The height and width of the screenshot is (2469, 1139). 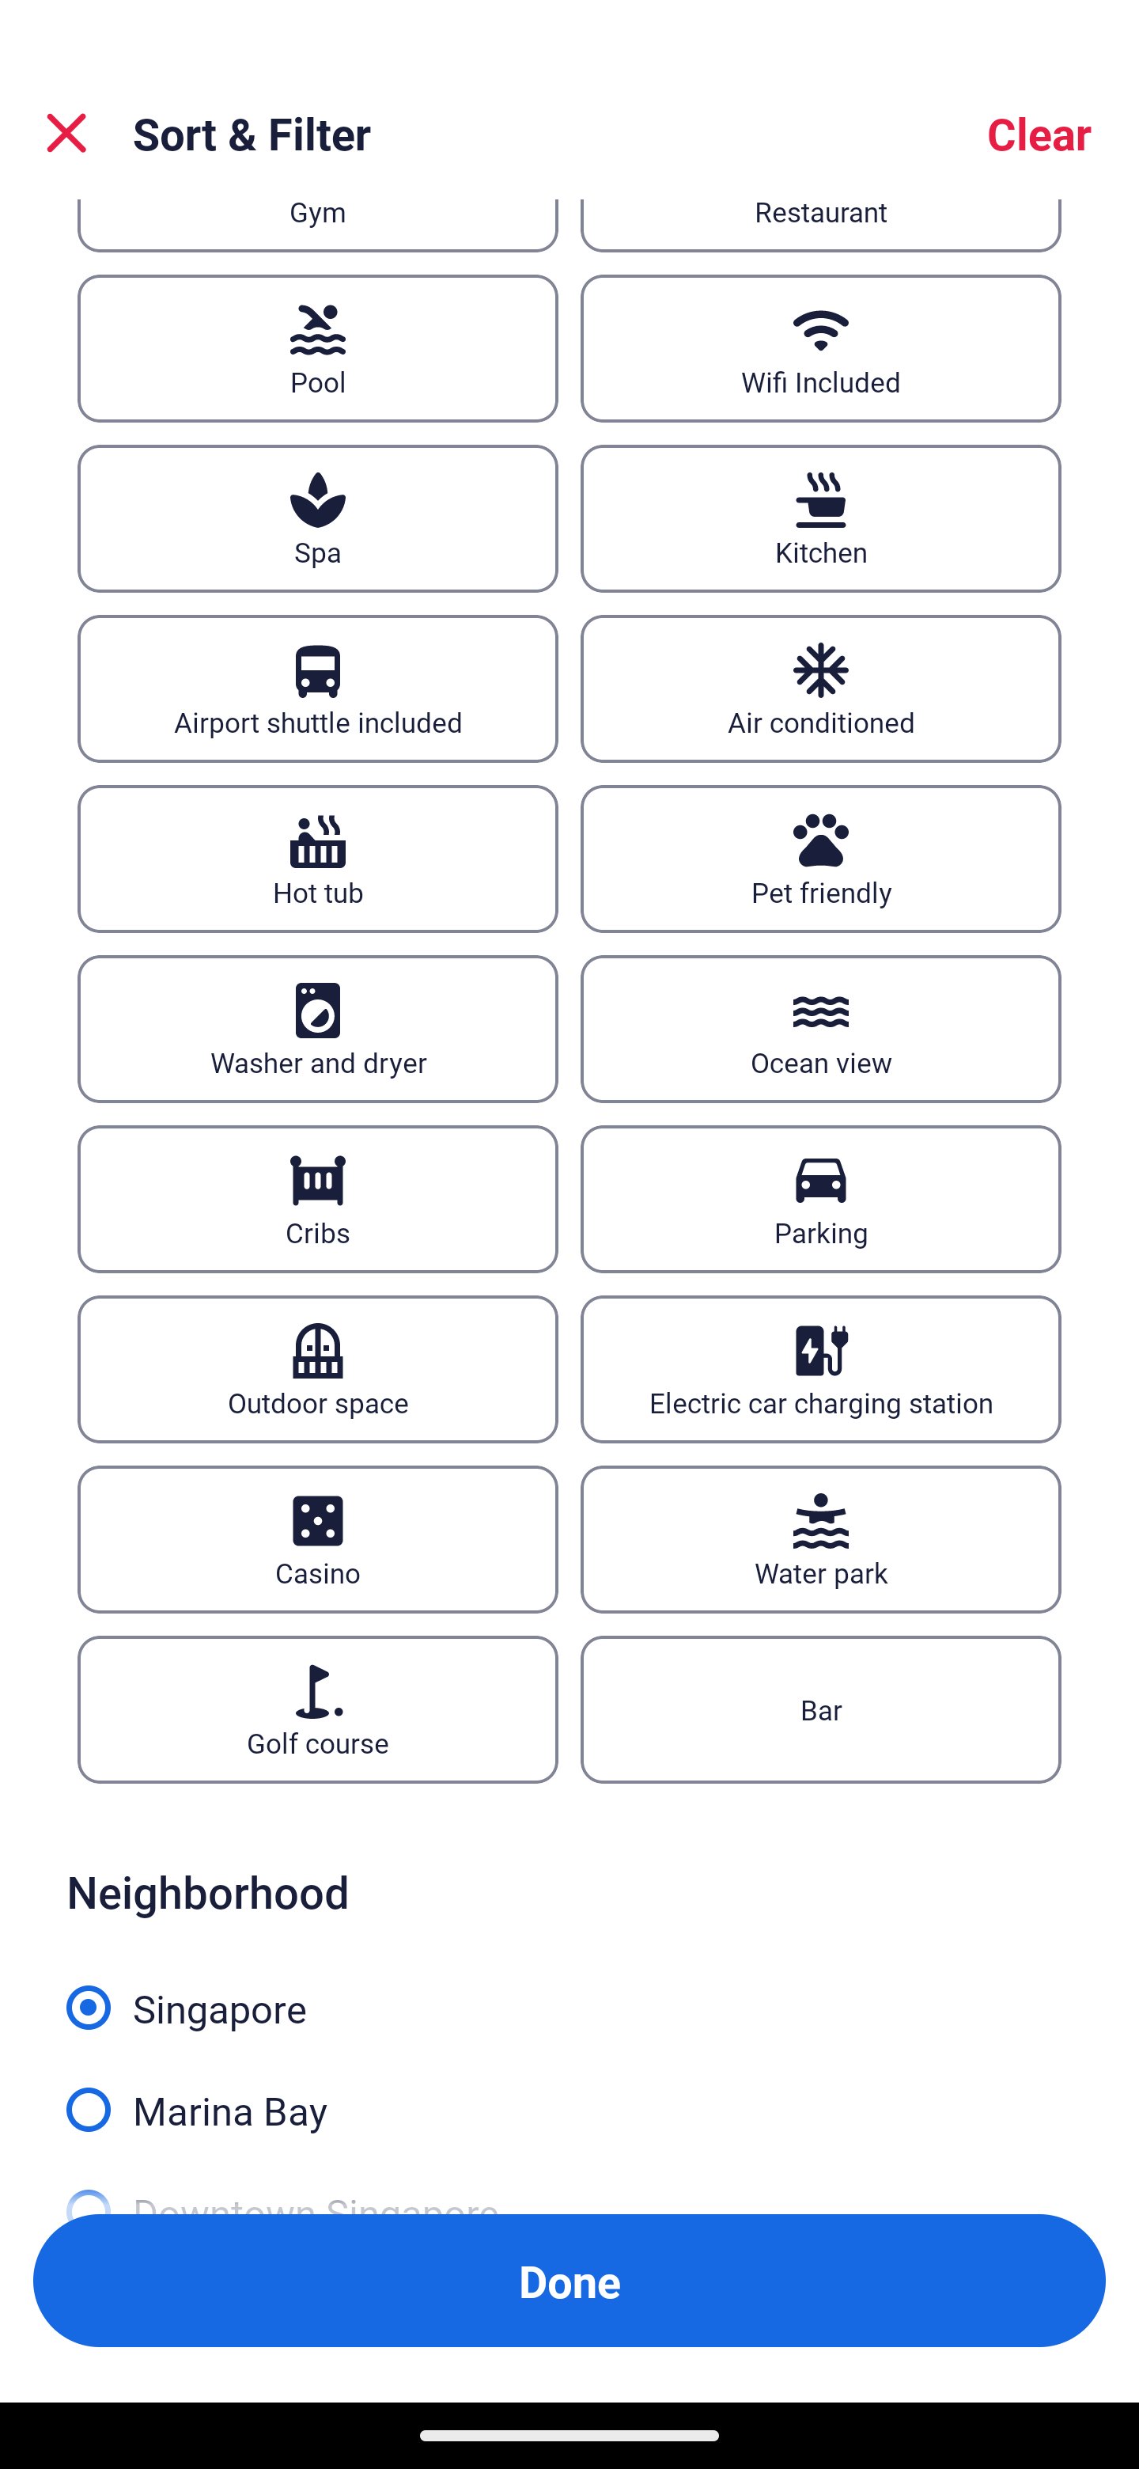 What do you see at coordinates (1039, 133) in the screenshot?
I see `Clear` at bounding box center [1039, 133].